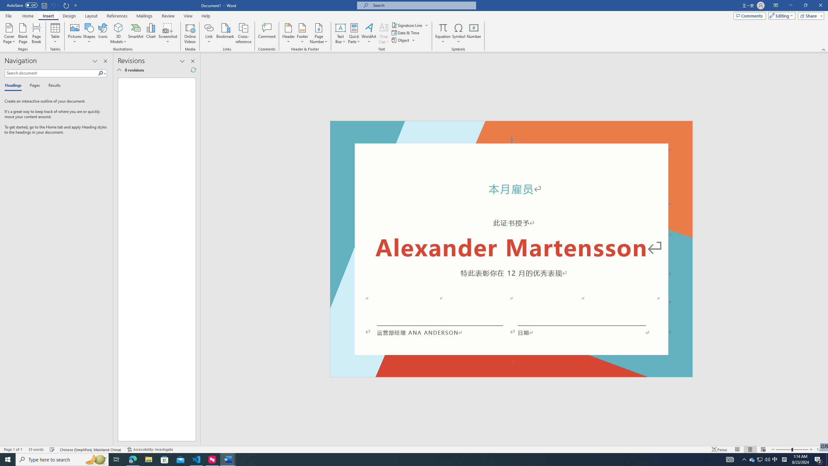 The image size is (828, 466). I want to click on Can't Undo, so click(53, 5).